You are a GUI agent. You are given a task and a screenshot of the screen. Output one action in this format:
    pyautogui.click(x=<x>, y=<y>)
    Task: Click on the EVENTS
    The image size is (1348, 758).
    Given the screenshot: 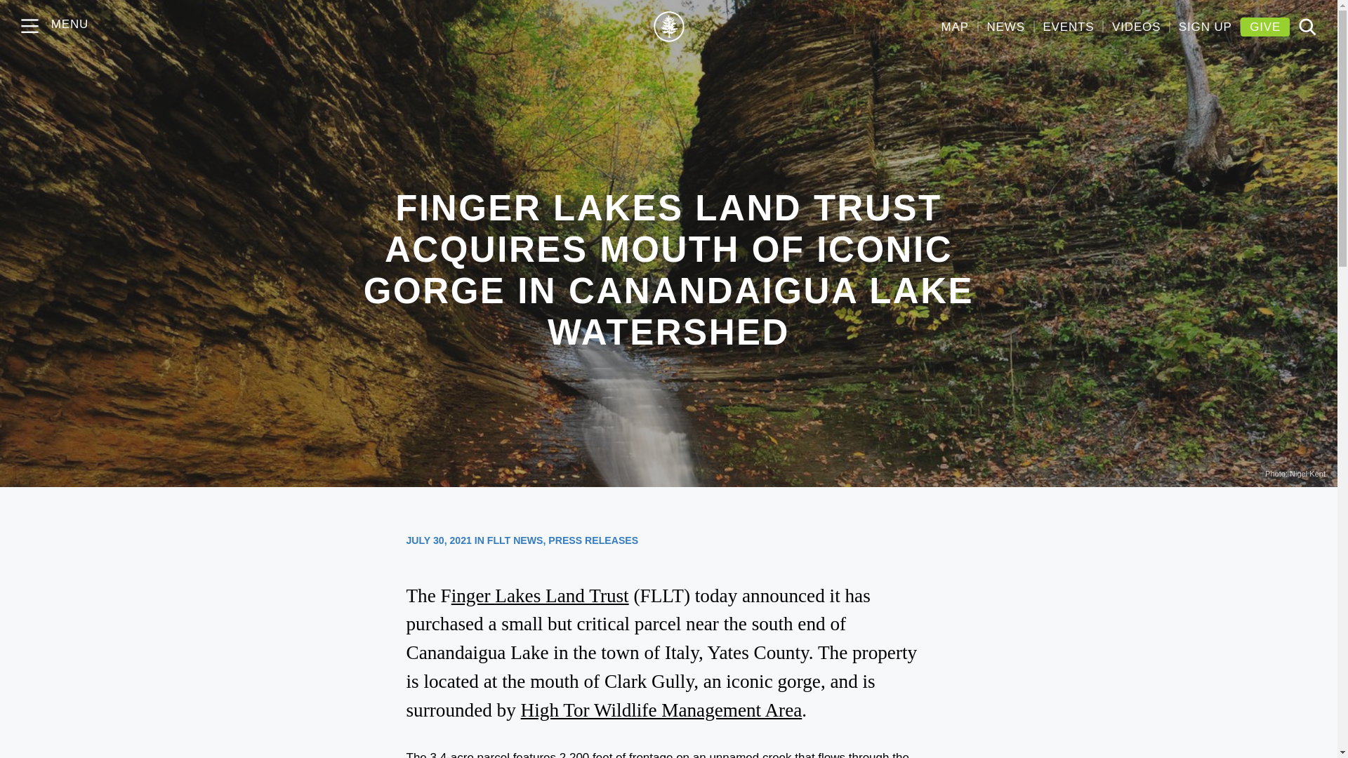 What is the action you would take?
    pyautogui.click(x=1067, y=27)
    